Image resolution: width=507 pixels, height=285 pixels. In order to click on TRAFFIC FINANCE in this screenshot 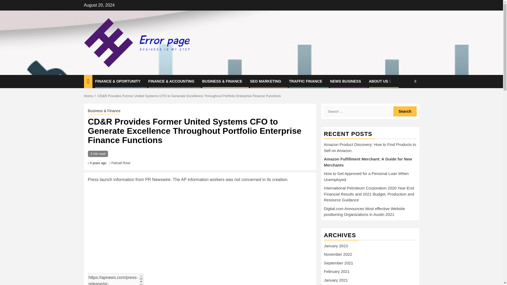, I will do `click(305, 81)`.